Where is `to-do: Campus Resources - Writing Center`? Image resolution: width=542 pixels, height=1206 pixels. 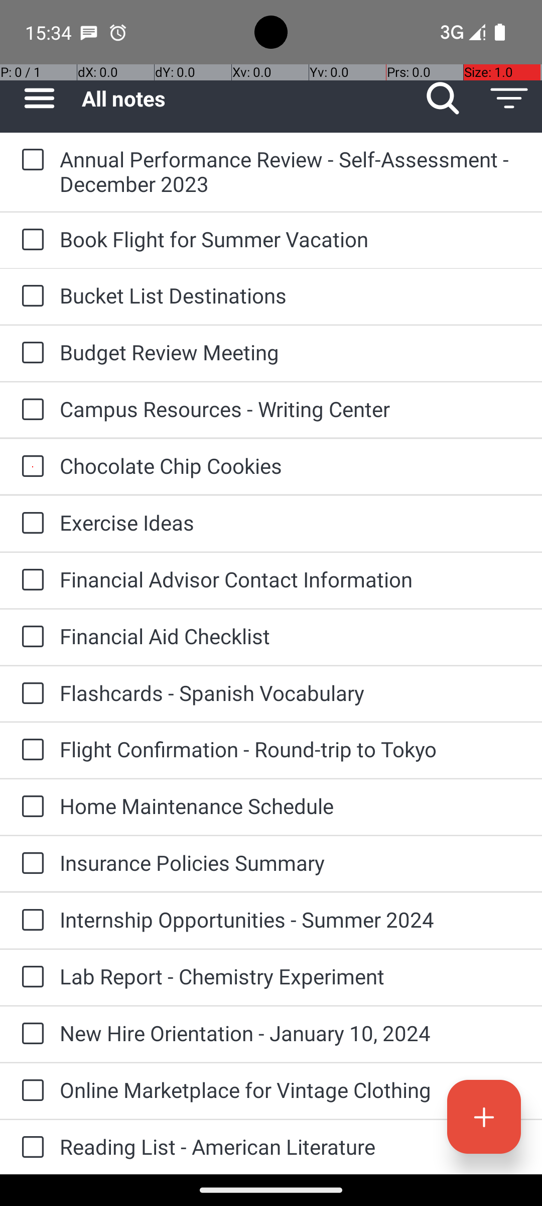 to-do: Campus Resources - Writing Center is located at coordinates (30, 410).